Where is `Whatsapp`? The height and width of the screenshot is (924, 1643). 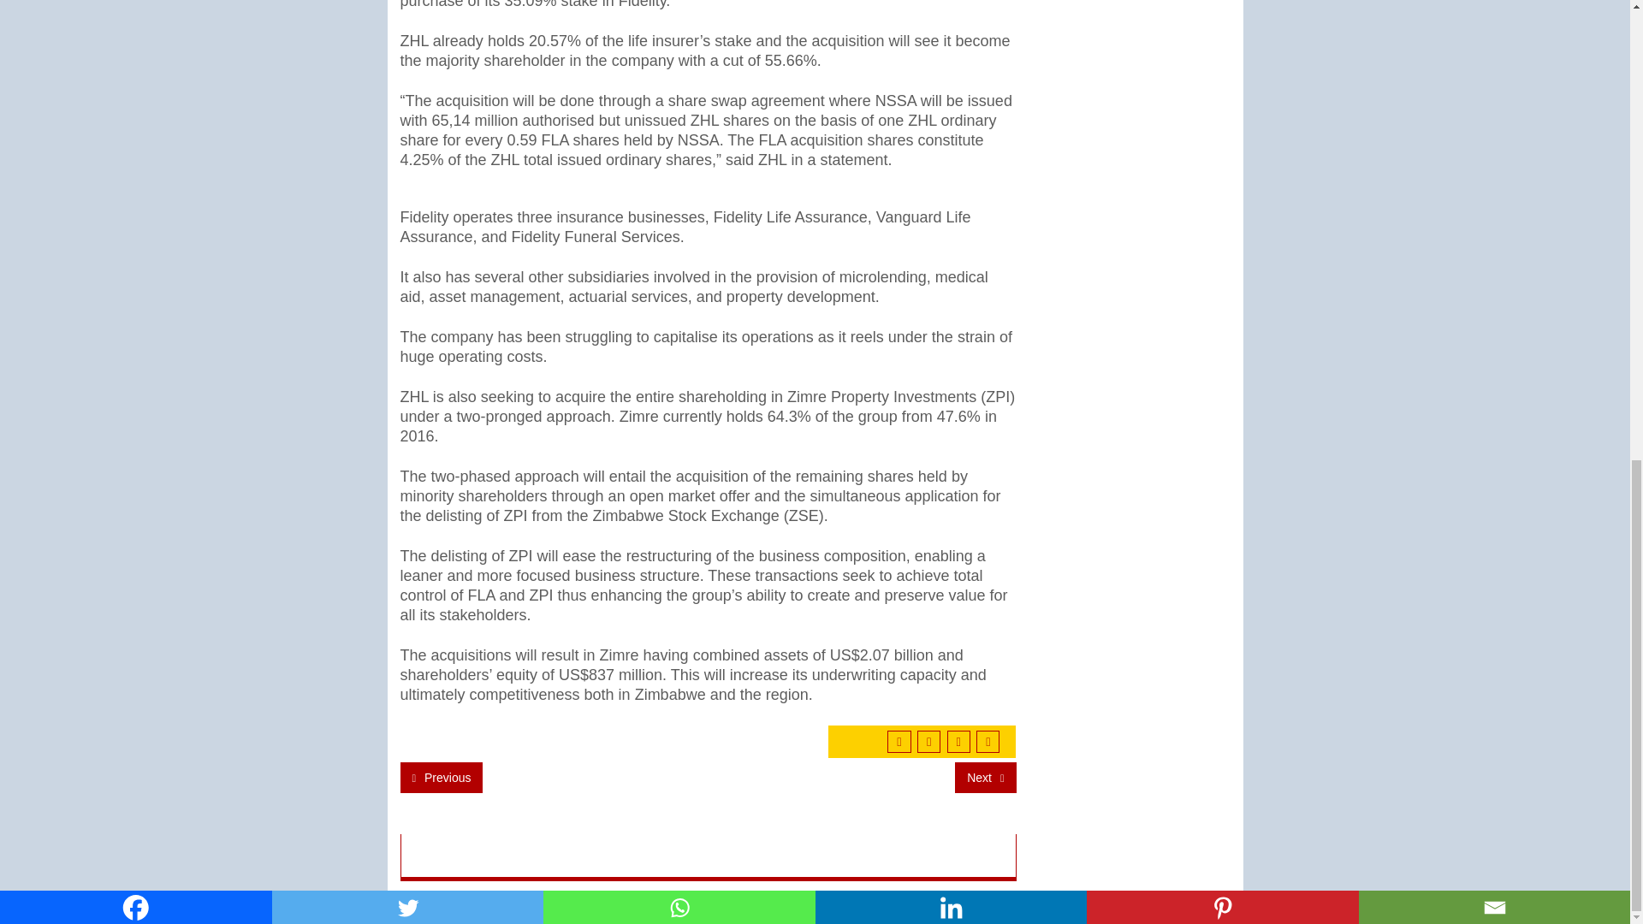 Whatsapp is located at coordinates (679, 3).